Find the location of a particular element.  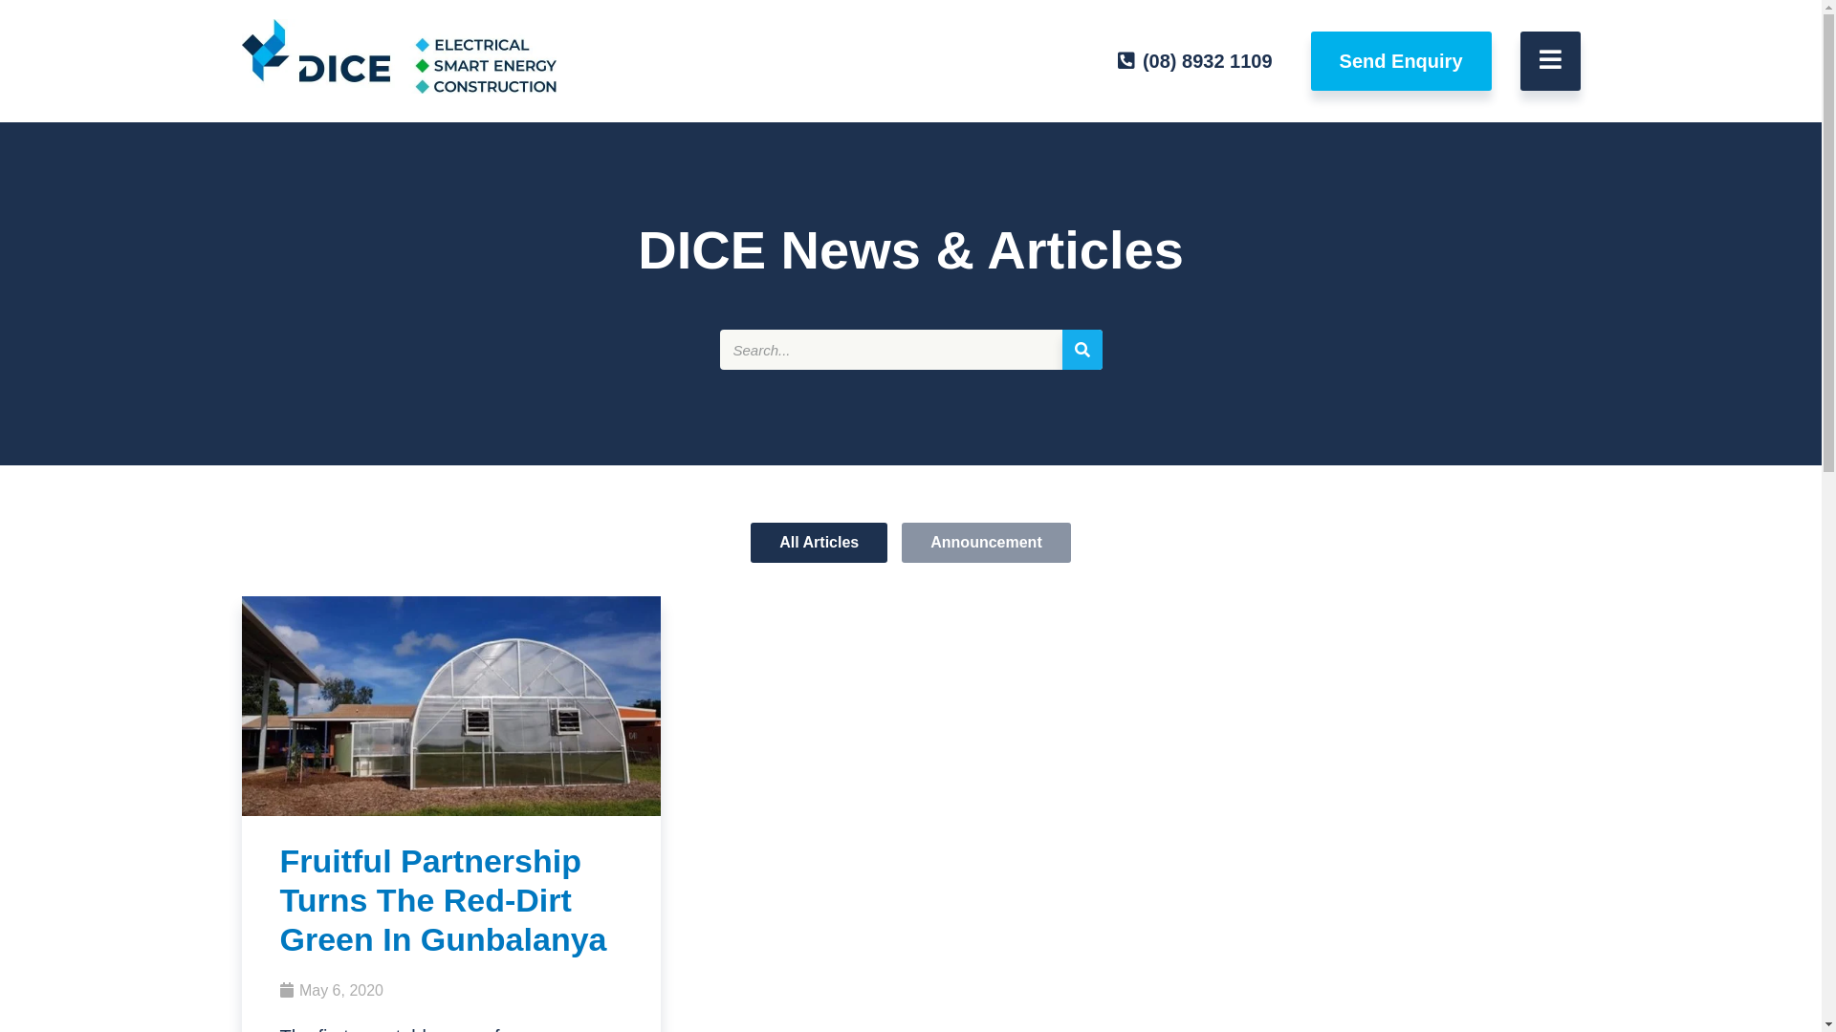

Send Enquiry is located at coordinates (1402, 61).